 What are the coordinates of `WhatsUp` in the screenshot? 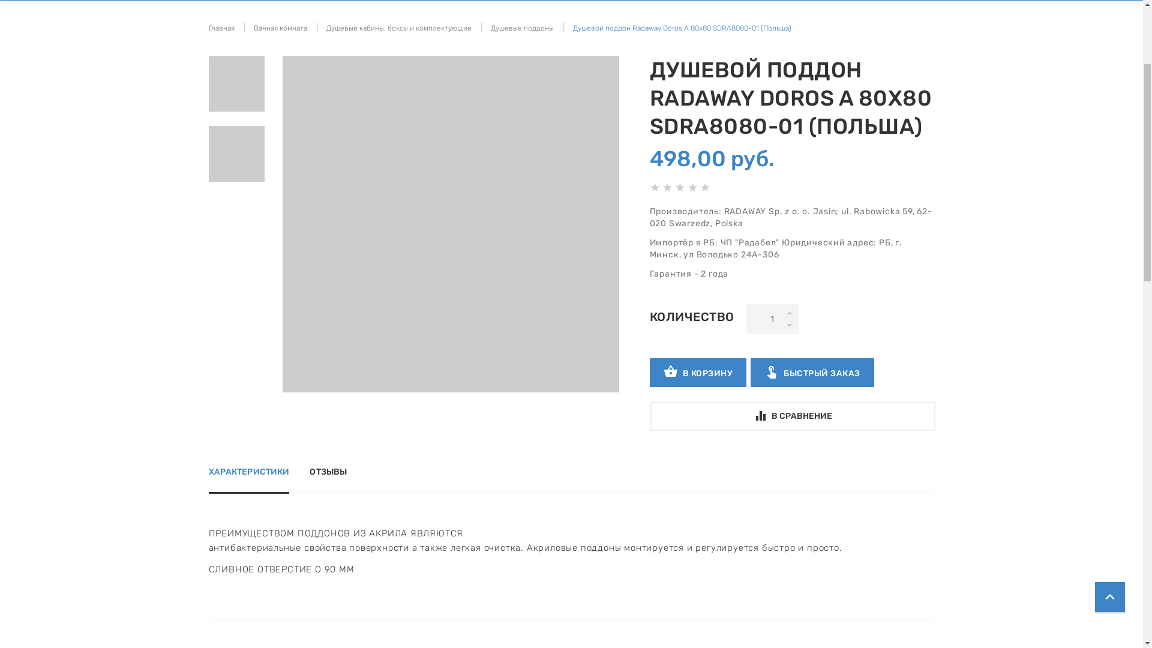 It's located at (415, 68).